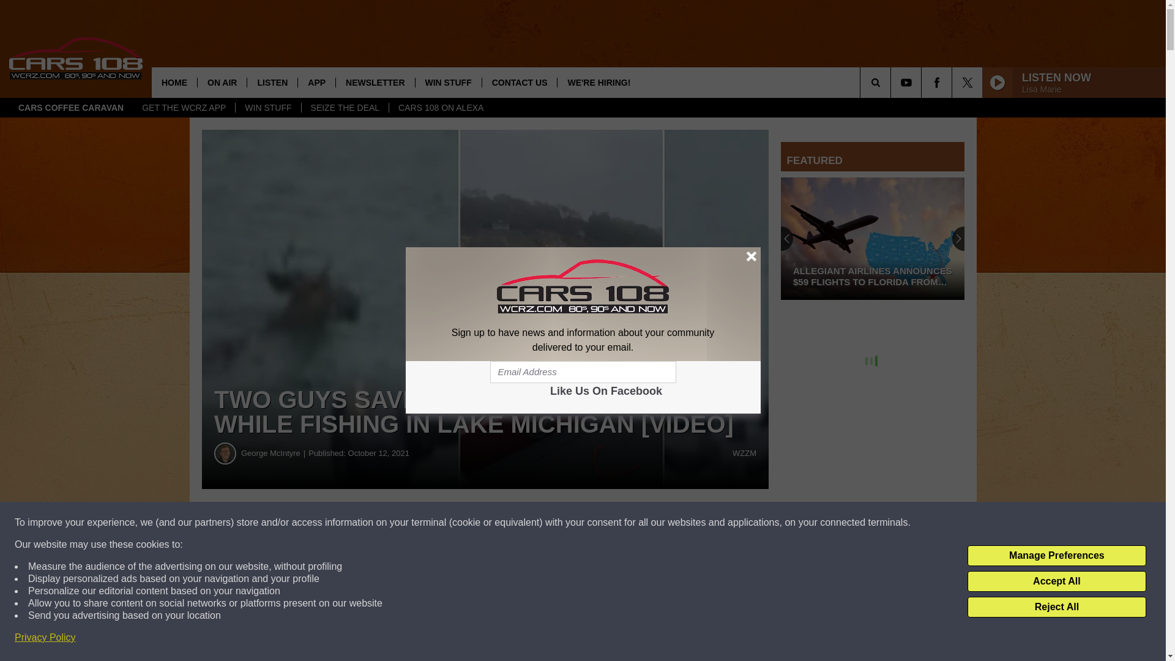 Image resolution: width=1175 pixels, height=661 pixels. Describe the element at coordinates (222, 82) in the screenshot. I see `ON AIR` at that location.